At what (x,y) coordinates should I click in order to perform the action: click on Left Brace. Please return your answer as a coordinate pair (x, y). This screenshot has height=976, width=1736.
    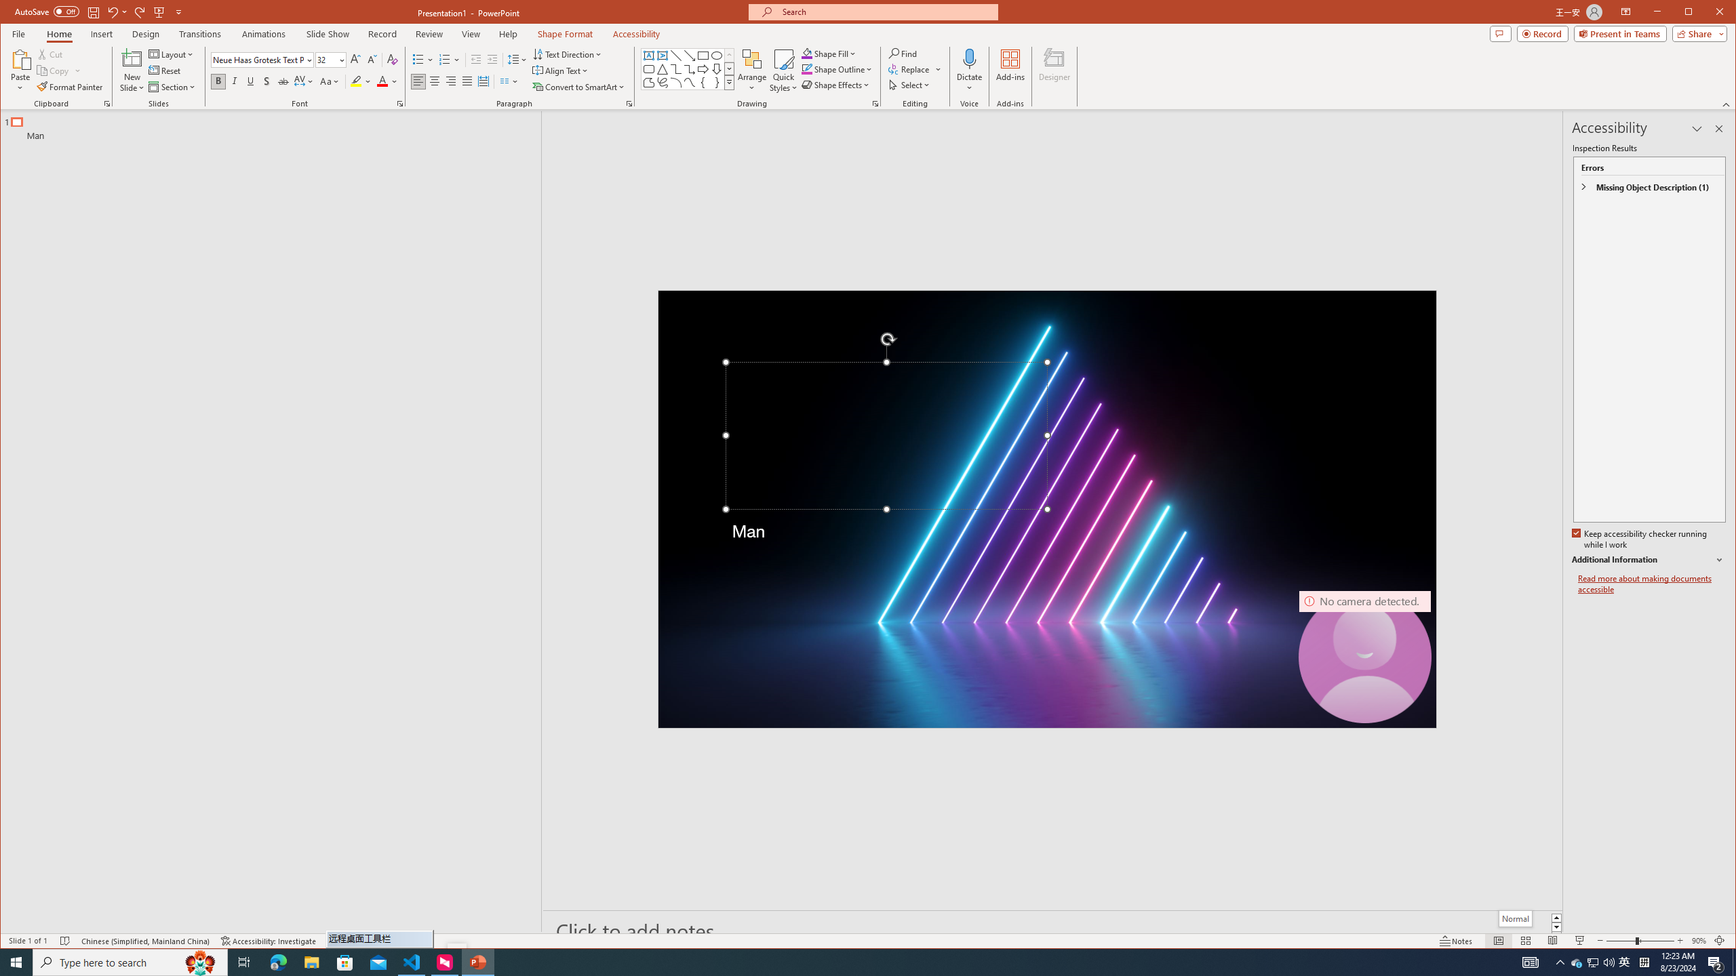
    Looking at the image, I should click on (703, 83).